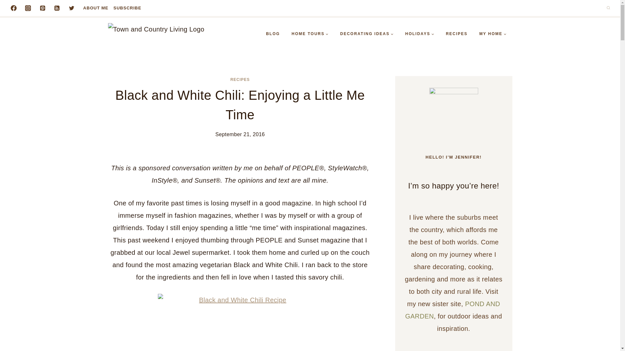 Image resolution: width=625 pixels, height=351 pixels. Describe the element at coordinates (457, 34) in the screenshot. I see `RECIPES` at that location.